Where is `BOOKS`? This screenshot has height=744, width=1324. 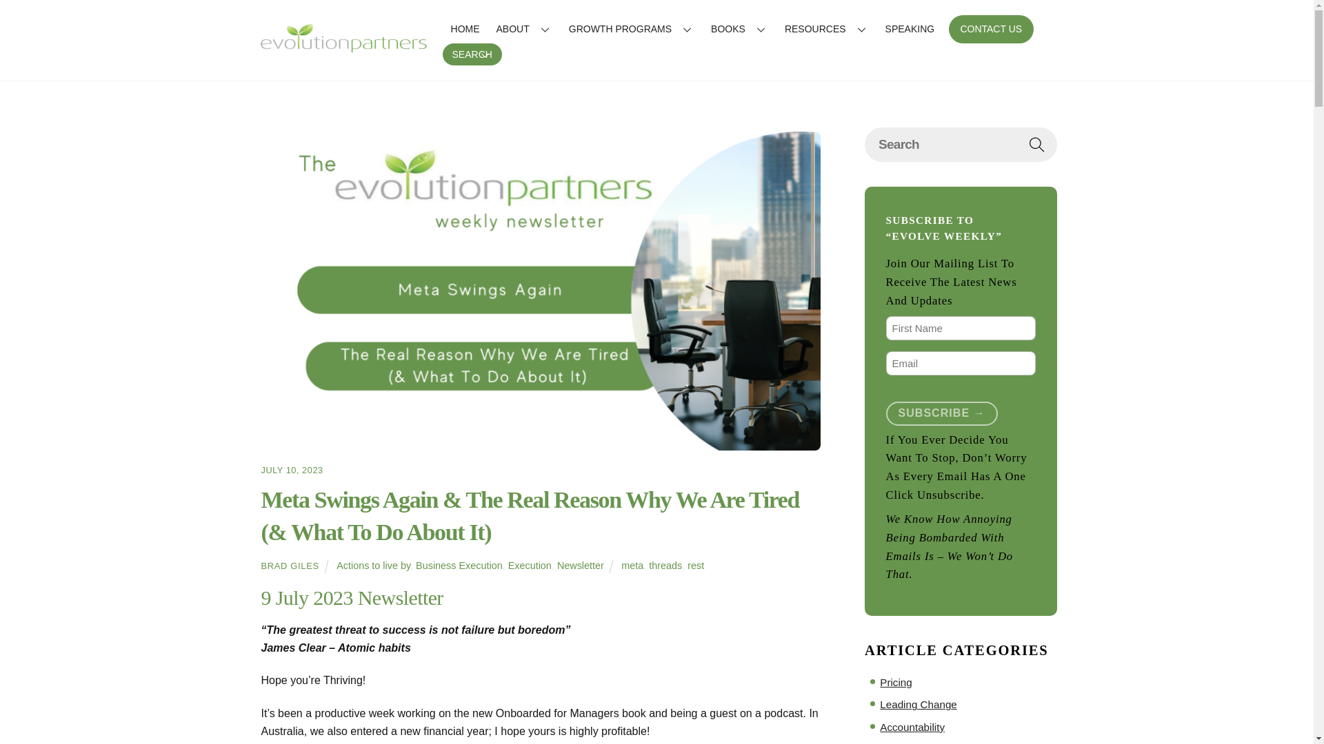
BOOKS is located at coordinates (739, 28).